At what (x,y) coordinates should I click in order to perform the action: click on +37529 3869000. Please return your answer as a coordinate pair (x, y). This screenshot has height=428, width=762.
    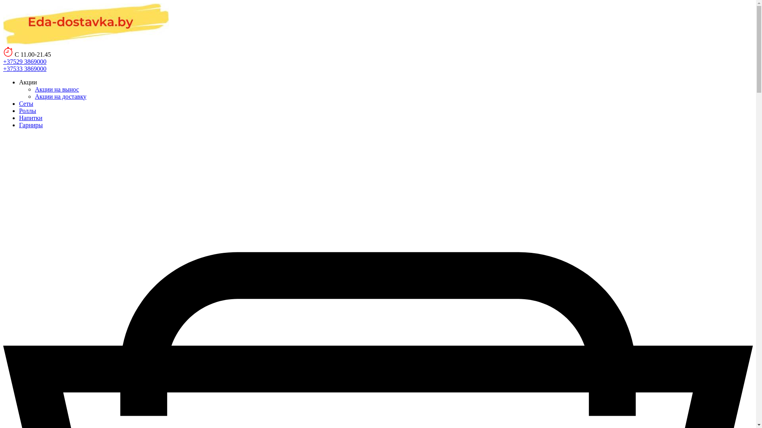
    Looking at the image, I should click on (25, 61).